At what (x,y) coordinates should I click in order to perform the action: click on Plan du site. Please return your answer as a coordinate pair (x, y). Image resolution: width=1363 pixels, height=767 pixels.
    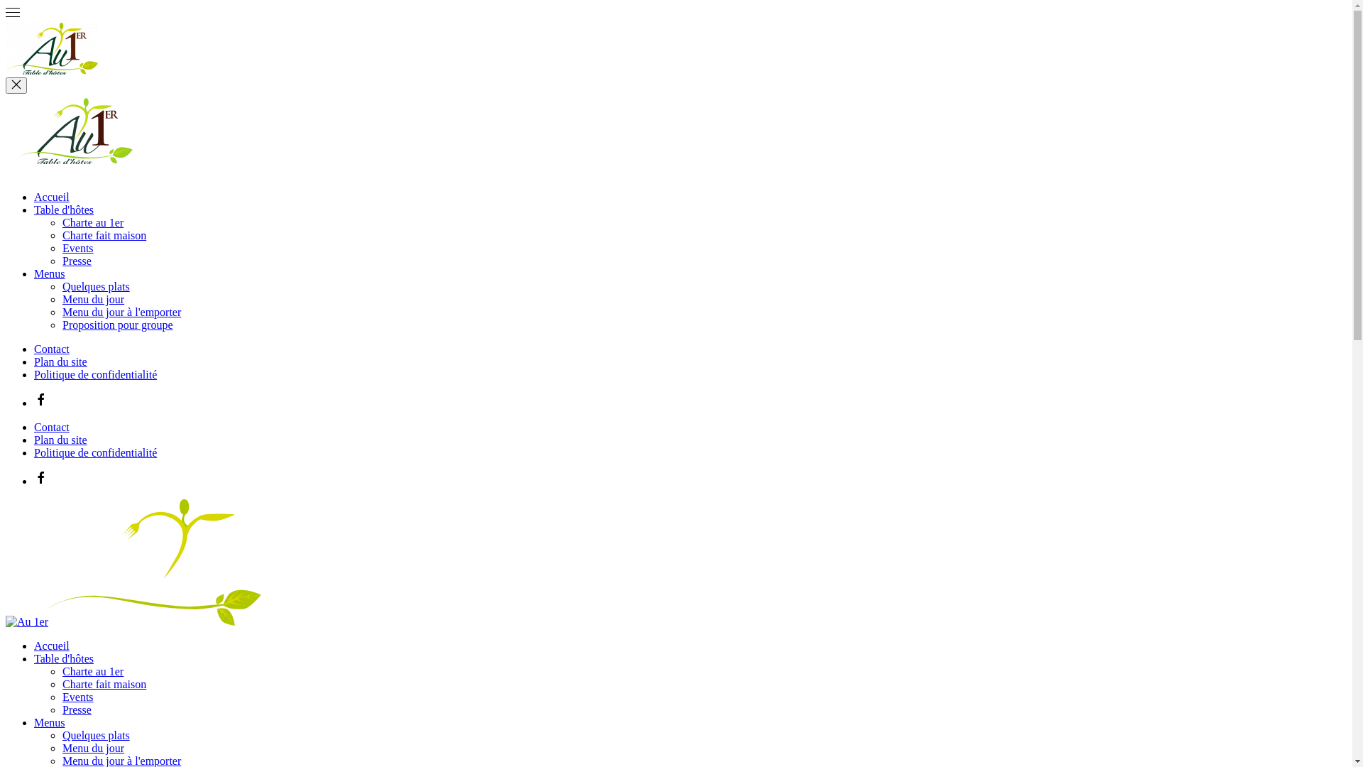
    Looking at the image, I should click on (60, 440).